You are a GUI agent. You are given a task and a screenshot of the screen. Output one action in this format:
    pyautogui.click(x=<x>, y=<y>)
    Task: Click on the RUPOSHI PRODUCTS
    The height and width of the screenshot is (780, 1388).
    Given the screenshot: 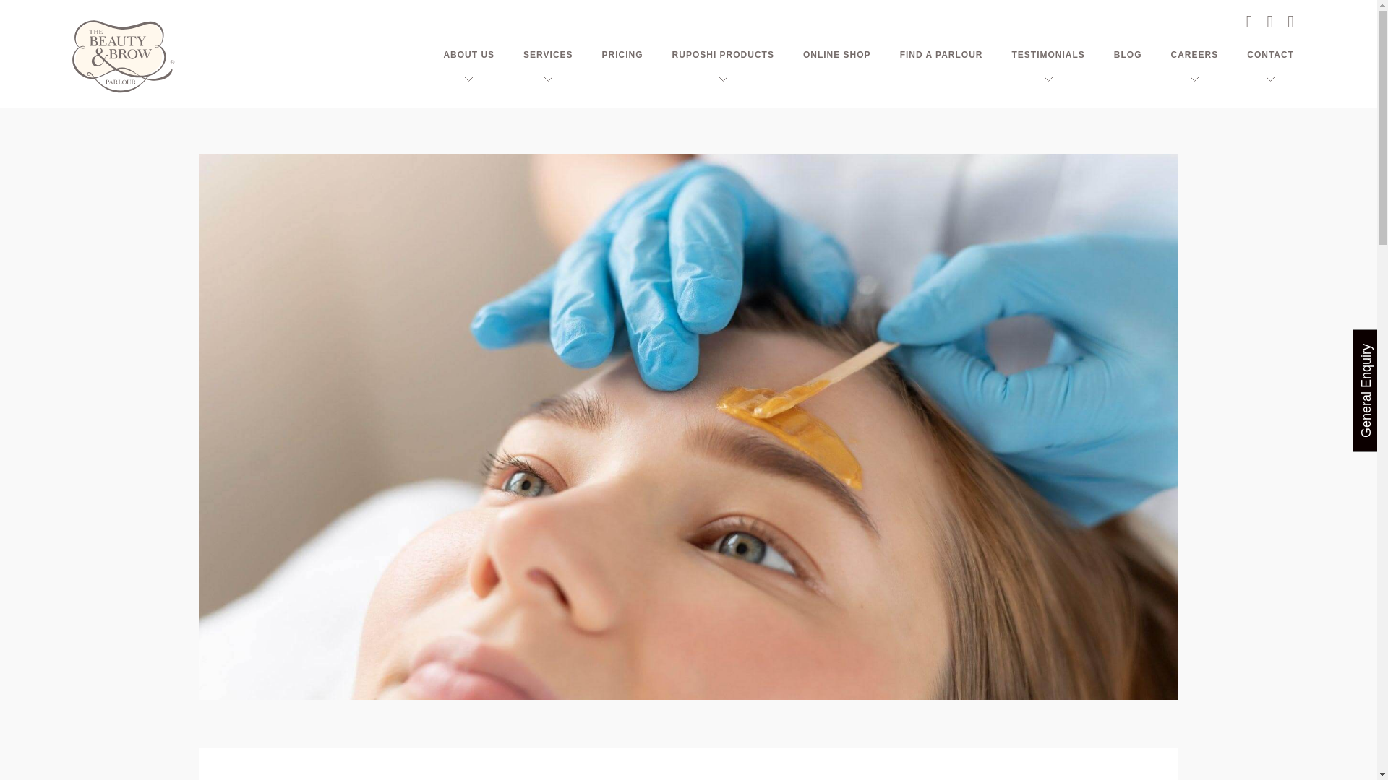 What is the action you would take?
    pyautogui.click(x=723, y=55)
    